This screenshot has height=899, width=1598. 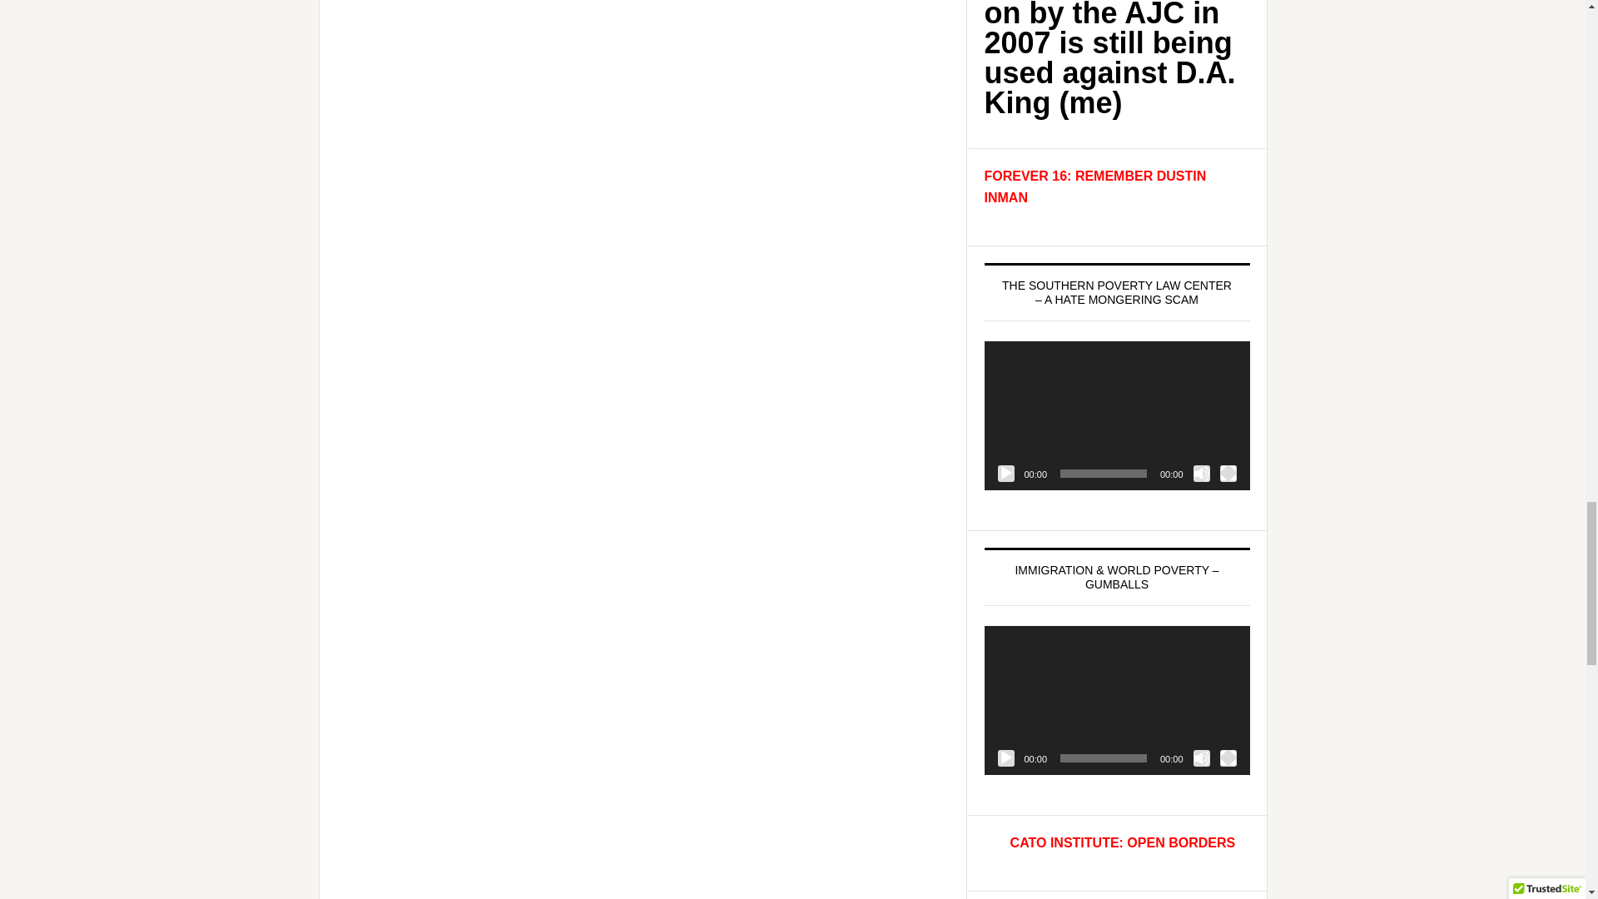 What do you see at coordinates (1228, 473) in the screenshot?
I see `Fullscreen` at bounding box center [1228, 473].